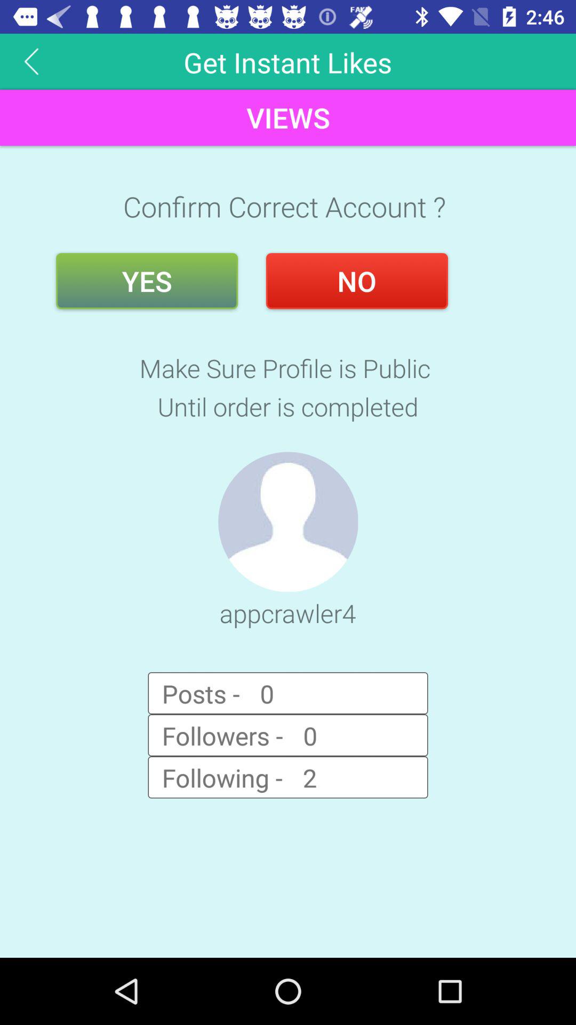  Describe the element at coordinates (147, 281) in the screenshot. I see `turn on the item below confirm correct account ?  item` at that location.